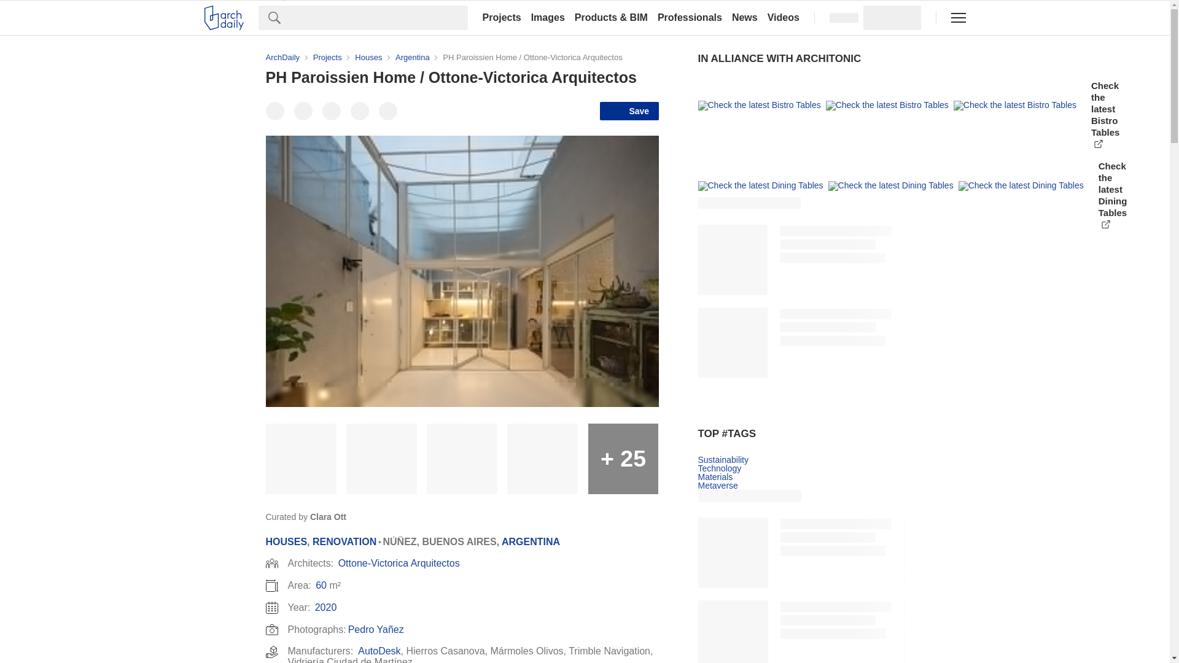 The width and height of the screenshot is (1179, 663). I want to click on News, so click(745, 17).